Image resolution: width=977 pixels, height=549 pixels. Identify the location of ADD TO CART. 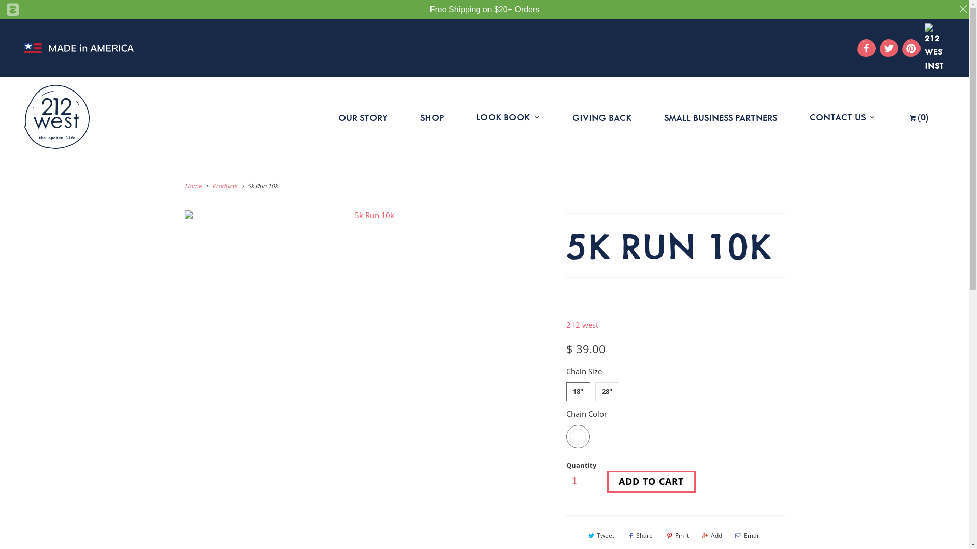
(651, 482).